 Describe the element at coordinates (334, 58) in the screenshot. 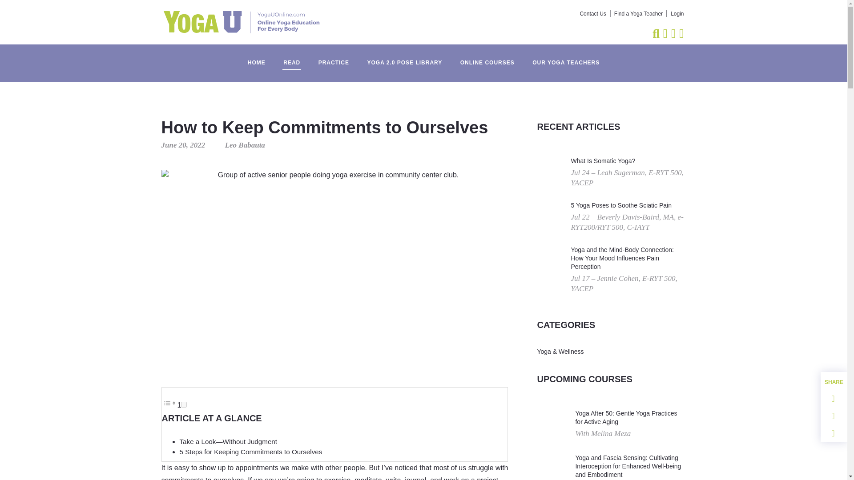

I see `PRACTICE` at that location.